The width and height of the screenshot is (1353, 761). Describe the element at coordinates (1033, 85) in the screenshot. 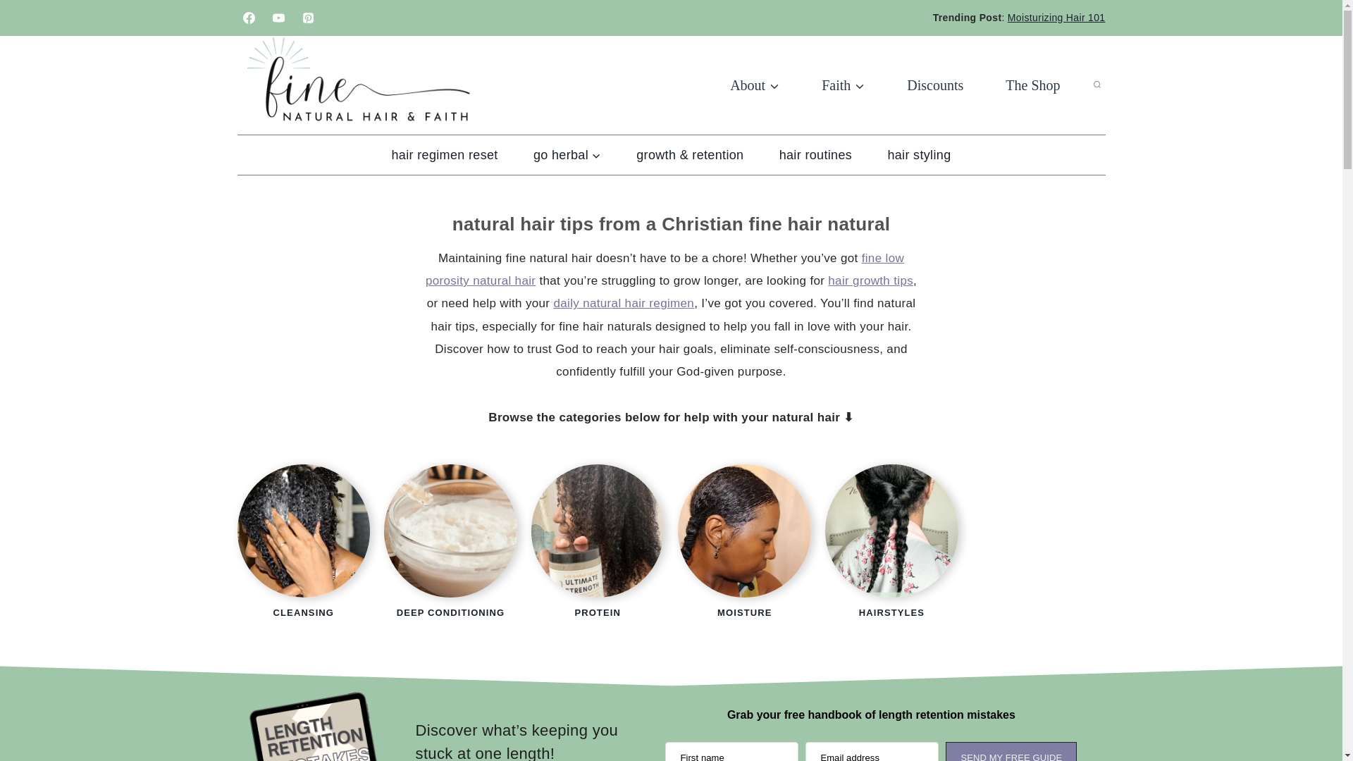

I see `The Shop` at that location.